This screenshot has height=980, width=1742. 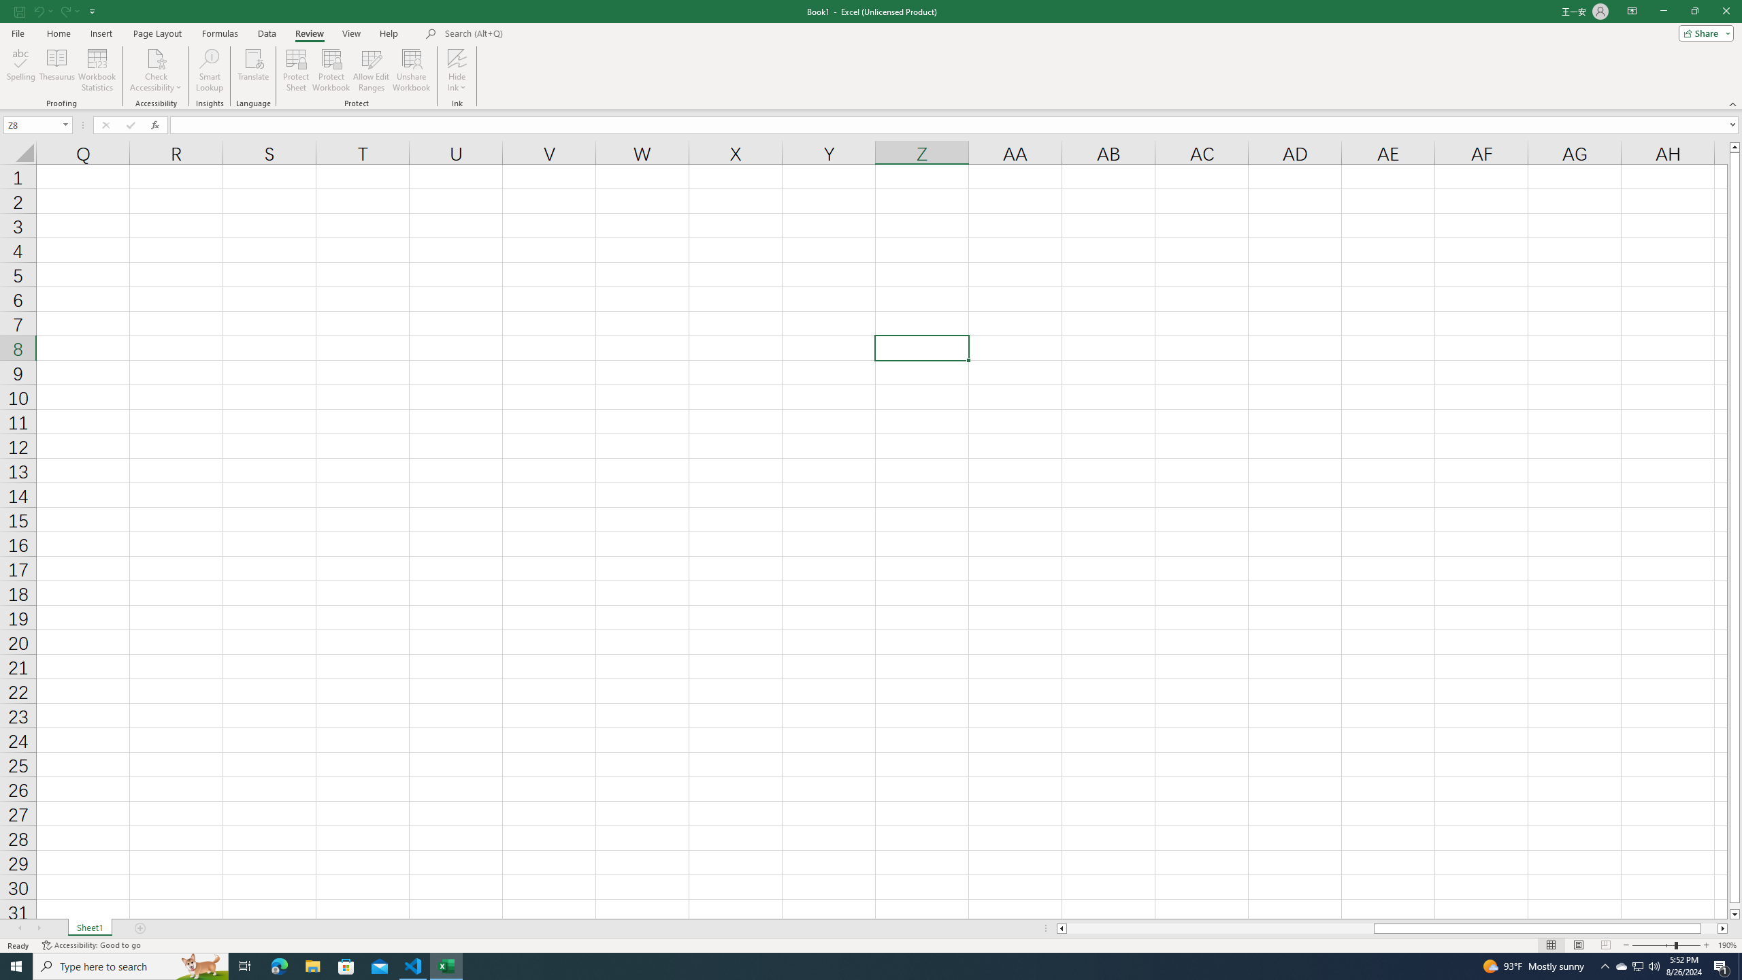 I want to click on Workbook Statistics, so click(x=97, y=70).